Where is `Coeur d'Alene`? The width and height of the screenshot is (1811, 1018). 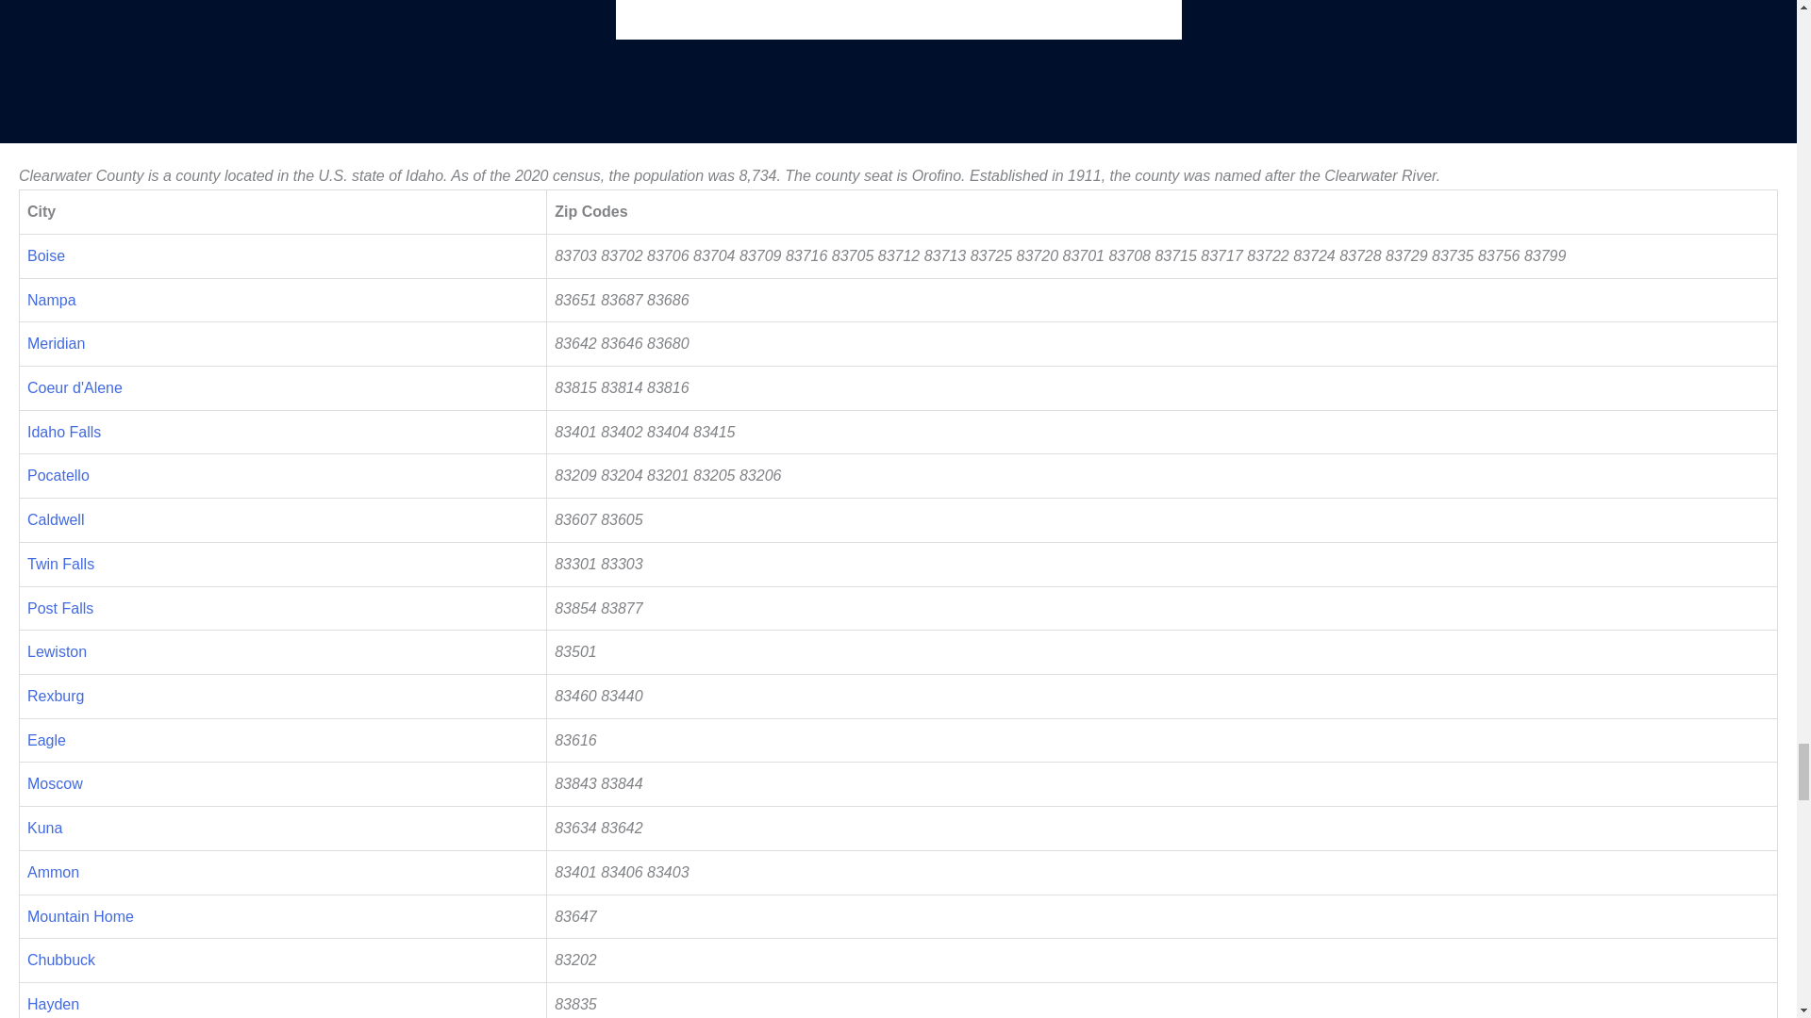
Coeur d'Alene is located at coordinates (75, 387).